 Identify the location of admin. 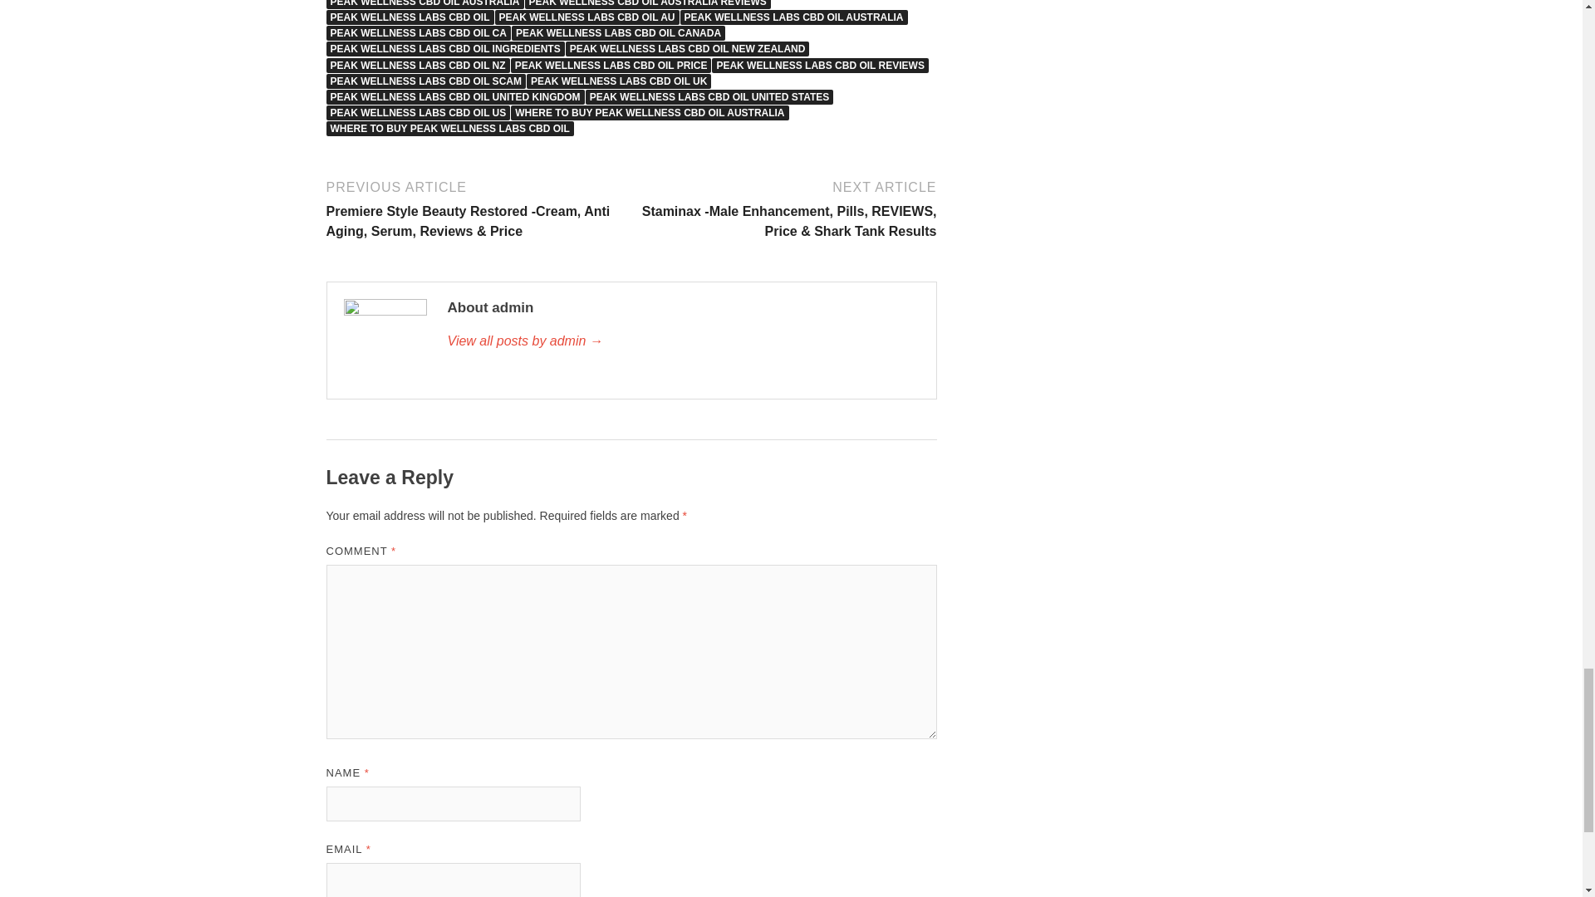
(682, 341).